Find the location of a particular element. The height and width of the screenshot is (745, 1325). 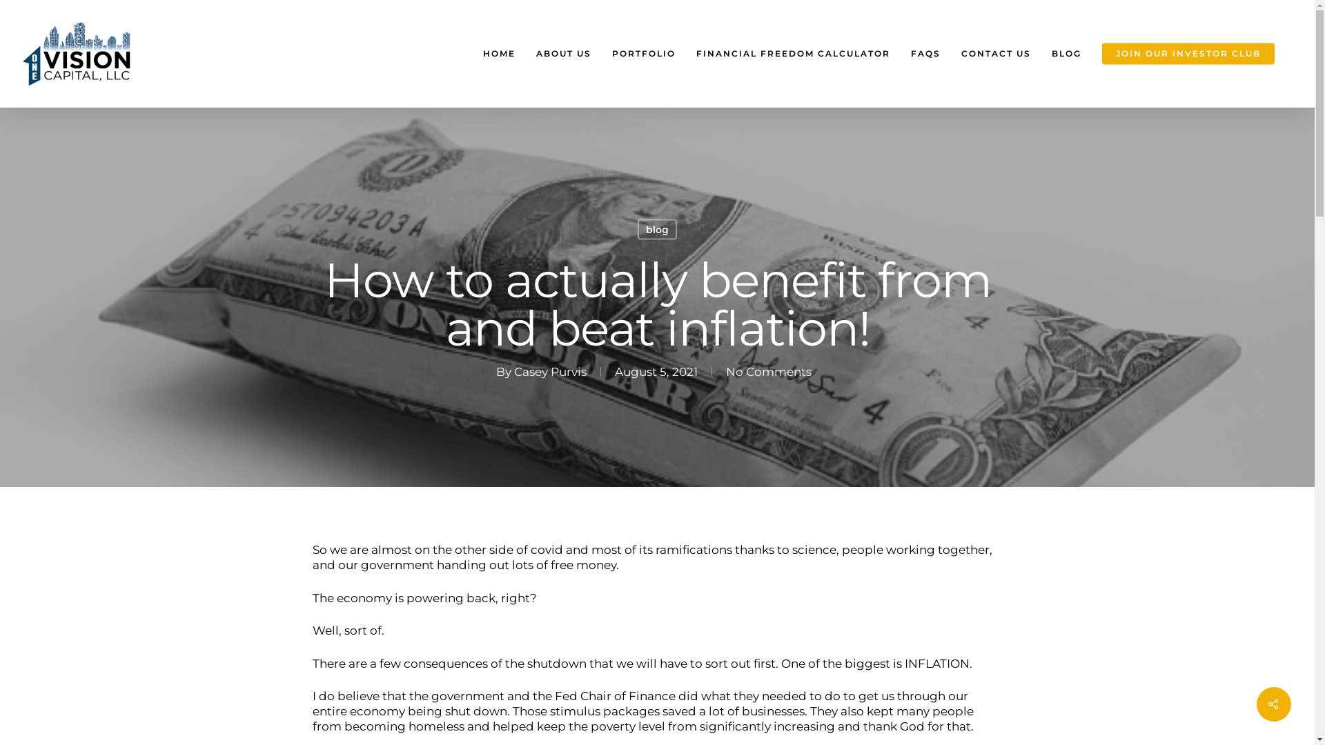

JOIN OUR INVESTOR CLUB is located at coordinates (1188, 54).